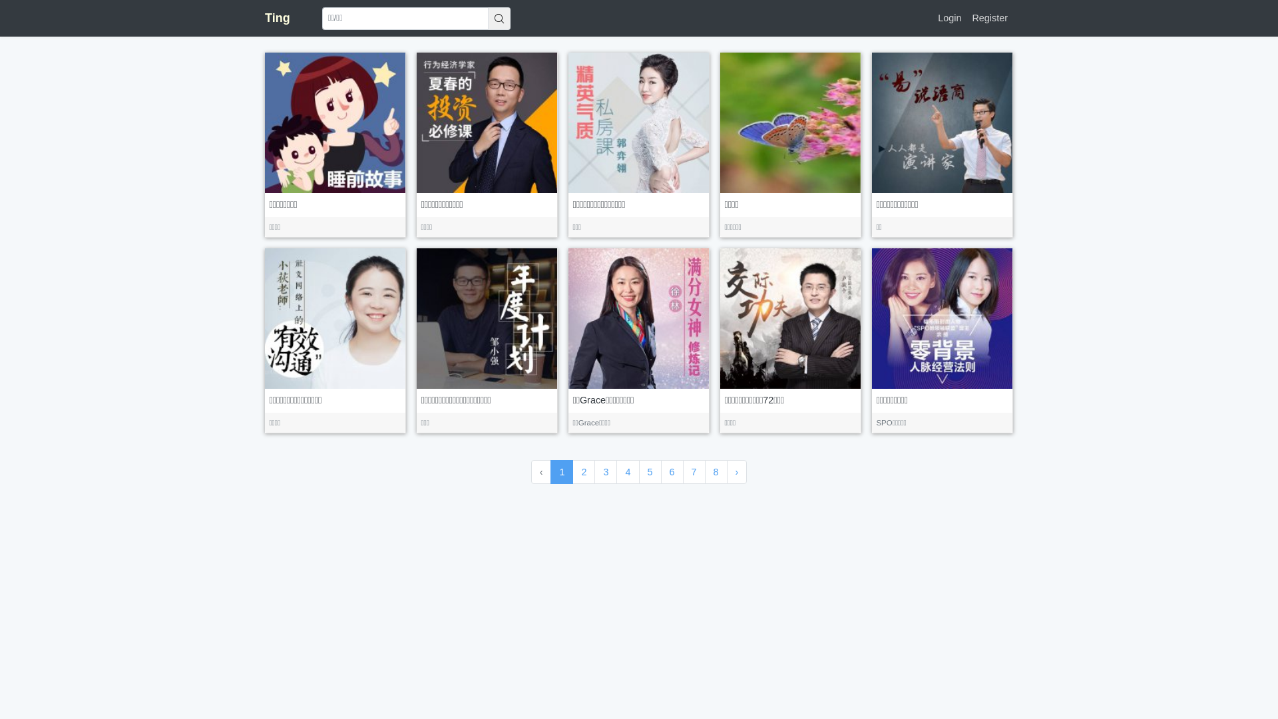  I want to click on 5, so click(650, 472).